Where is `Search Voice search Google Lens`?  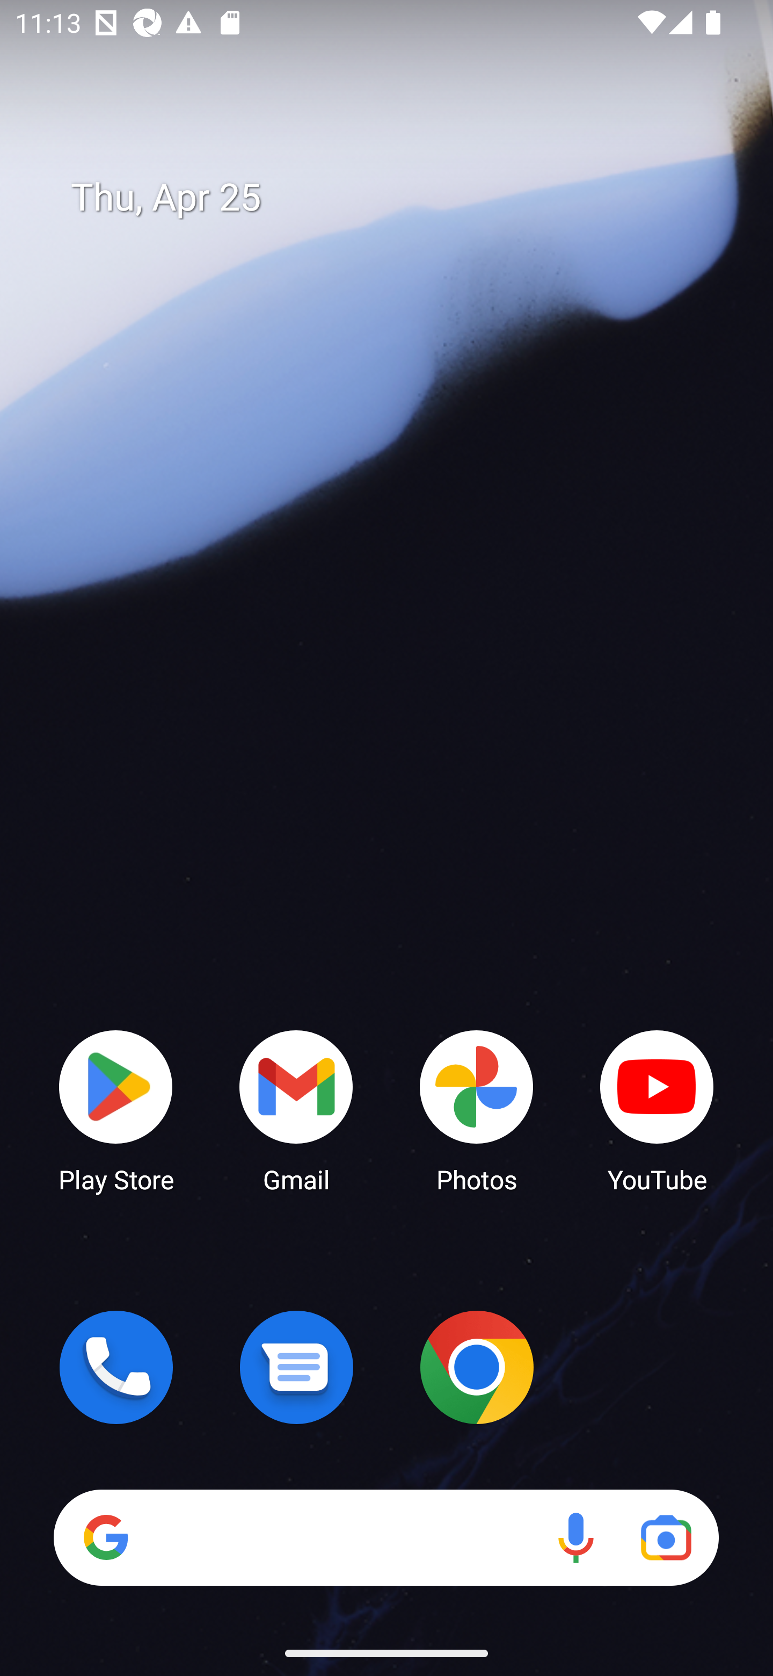 Search Voice search Google Lens is located at coordinates (386, 1537).